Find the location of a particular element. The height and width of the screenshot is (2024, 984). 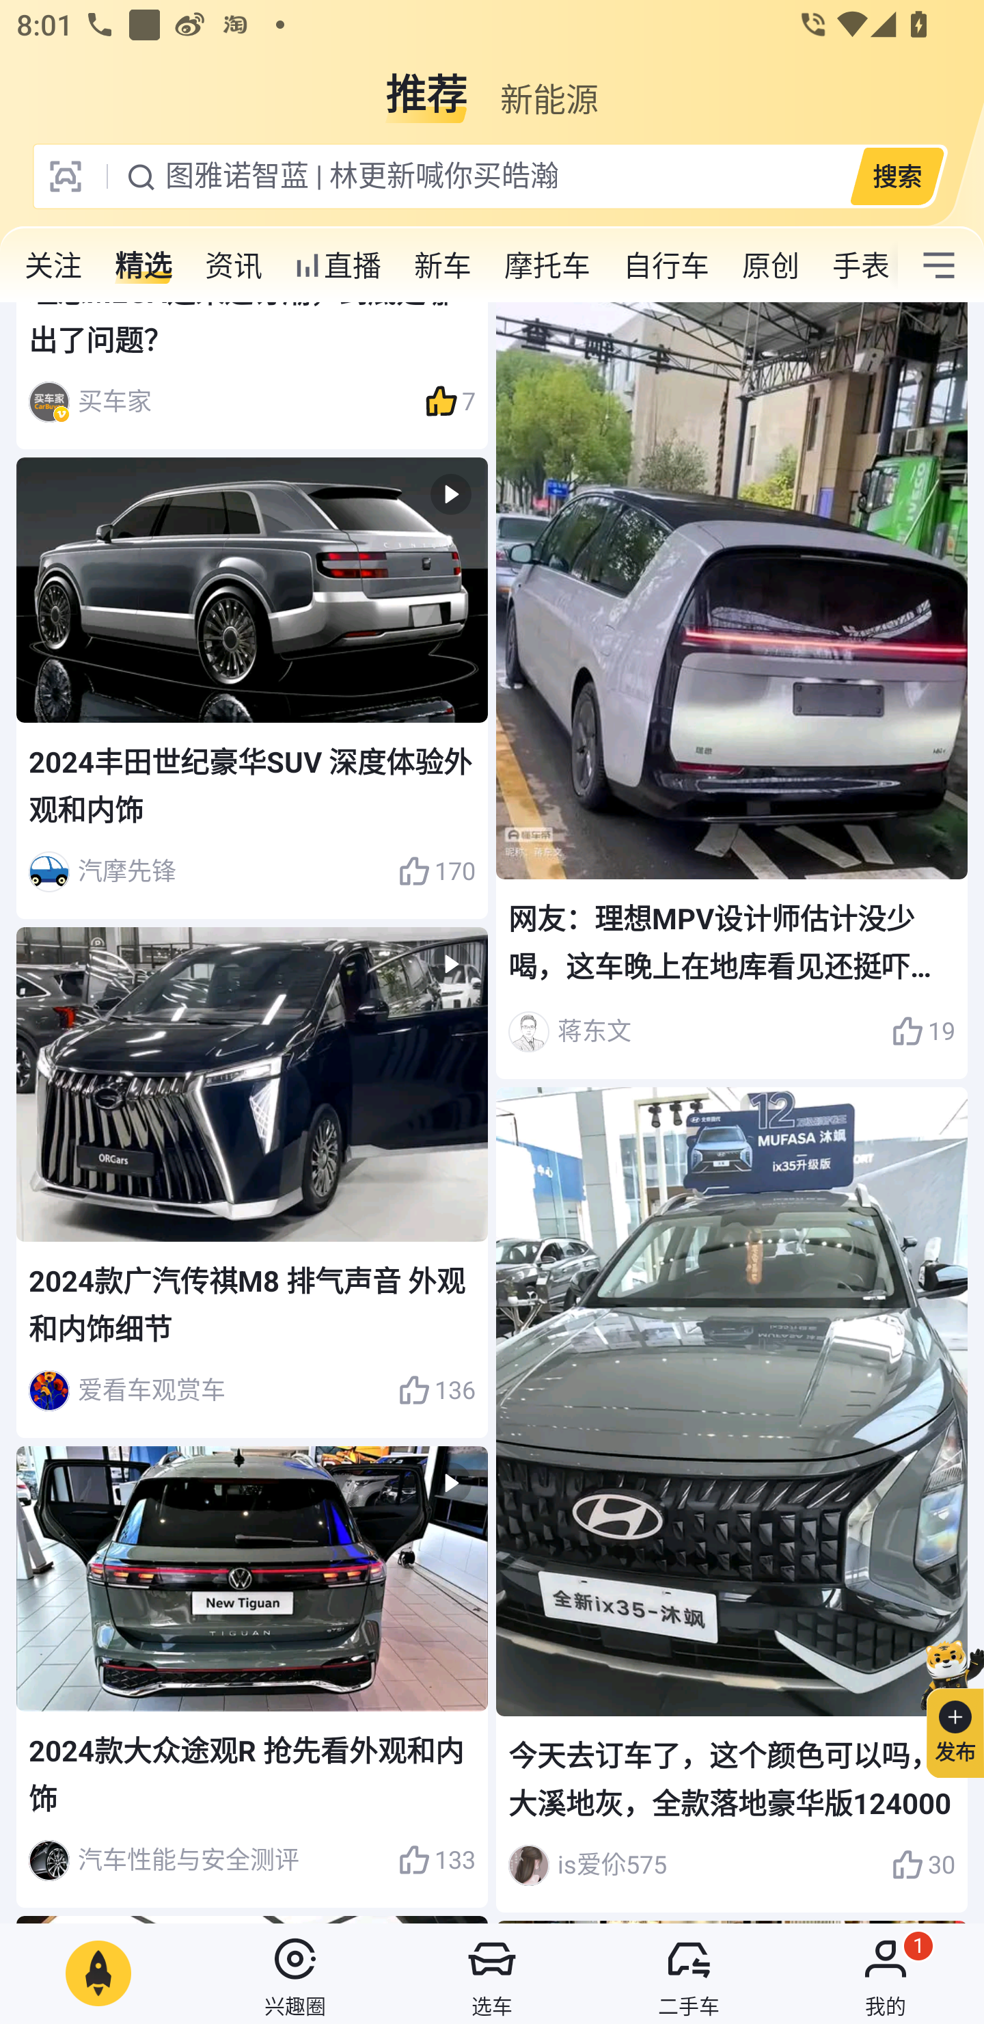

自行车 is located at coordinates (666, 265).